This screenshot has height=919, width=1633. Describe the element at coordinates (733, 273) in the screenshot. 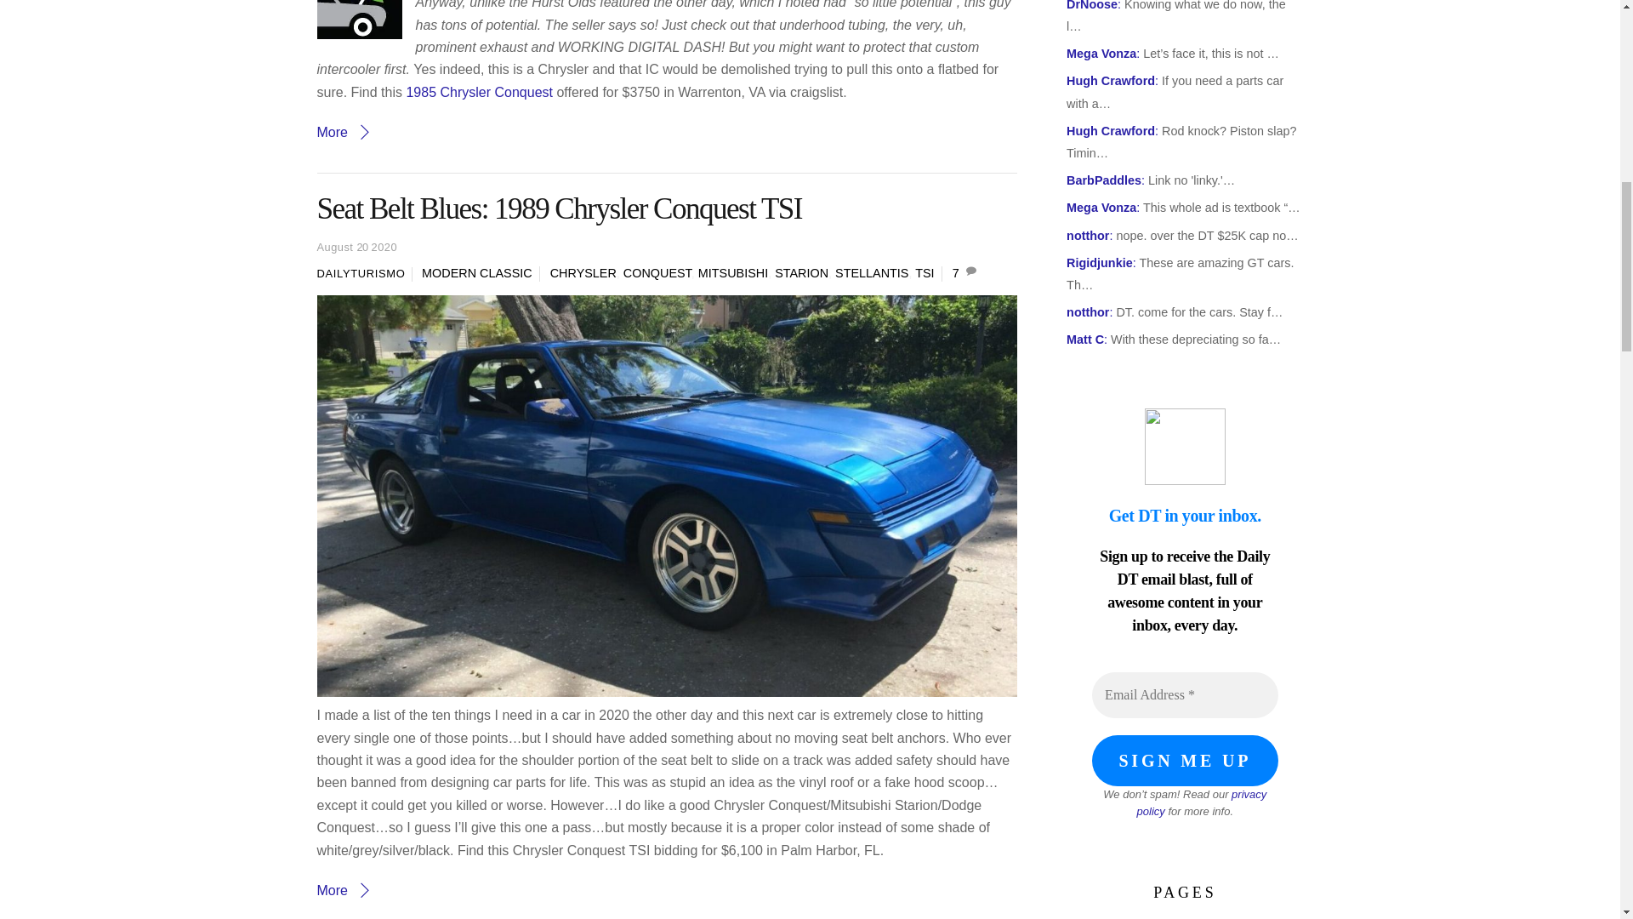

I see `MITSUBISHI` at that location.